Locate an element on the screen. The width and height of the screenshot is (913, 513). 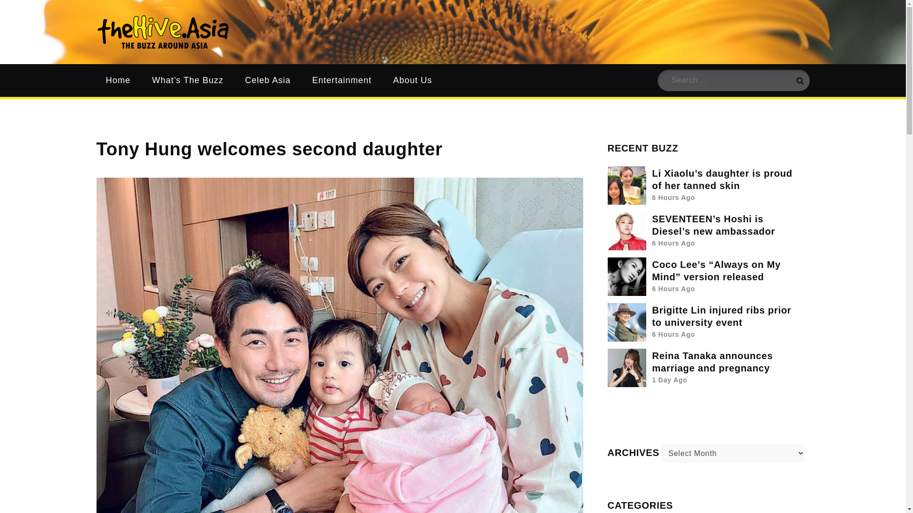
6 Hours Ago is located at coordinates (673, 198).